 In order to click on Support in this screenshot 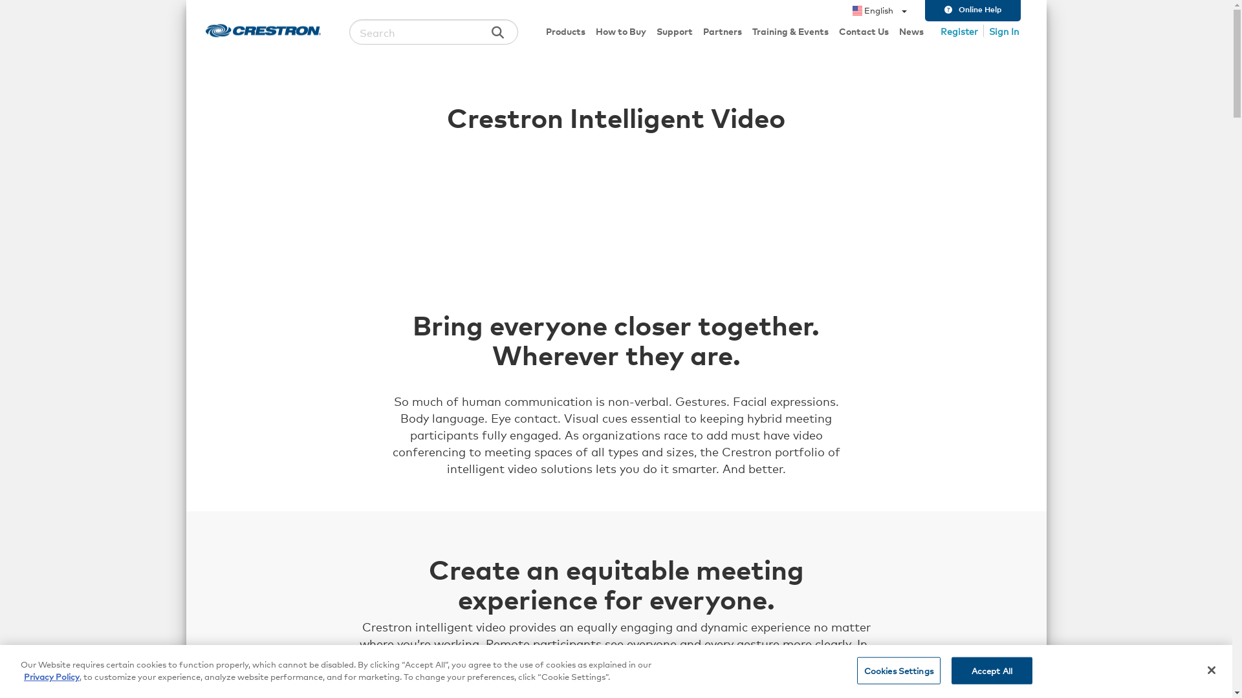, I will do `click(674, 31)`.